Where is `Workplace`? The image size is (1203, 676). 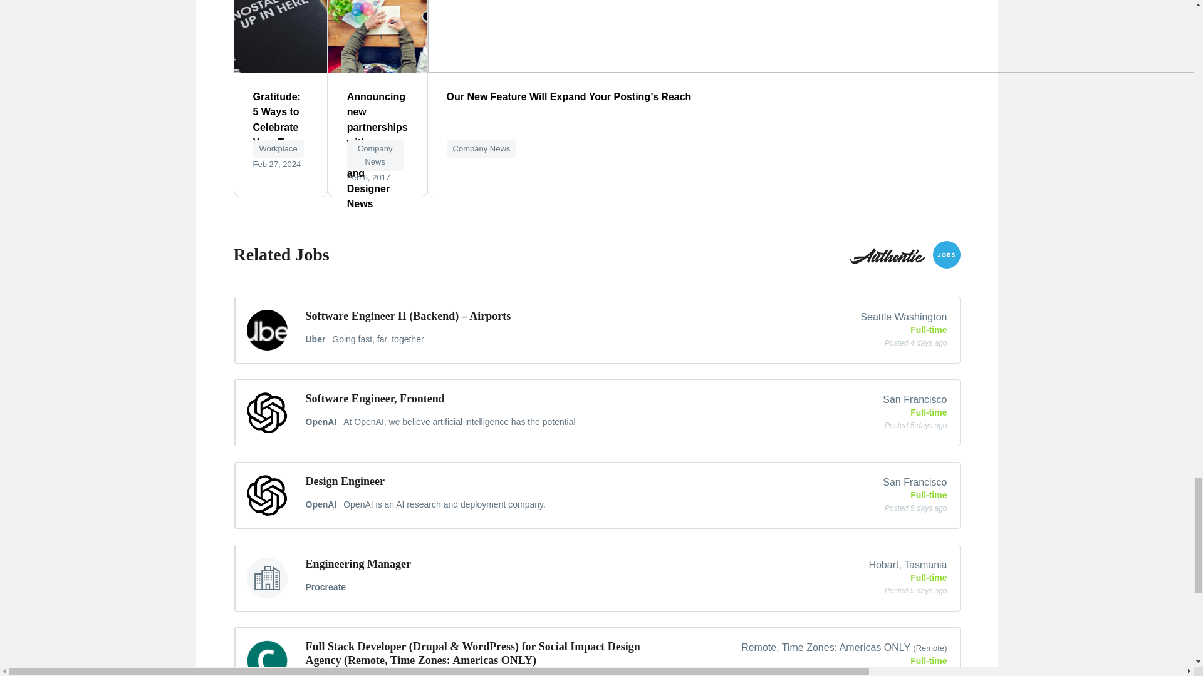 Workplace is located at coordinates (278, 148).